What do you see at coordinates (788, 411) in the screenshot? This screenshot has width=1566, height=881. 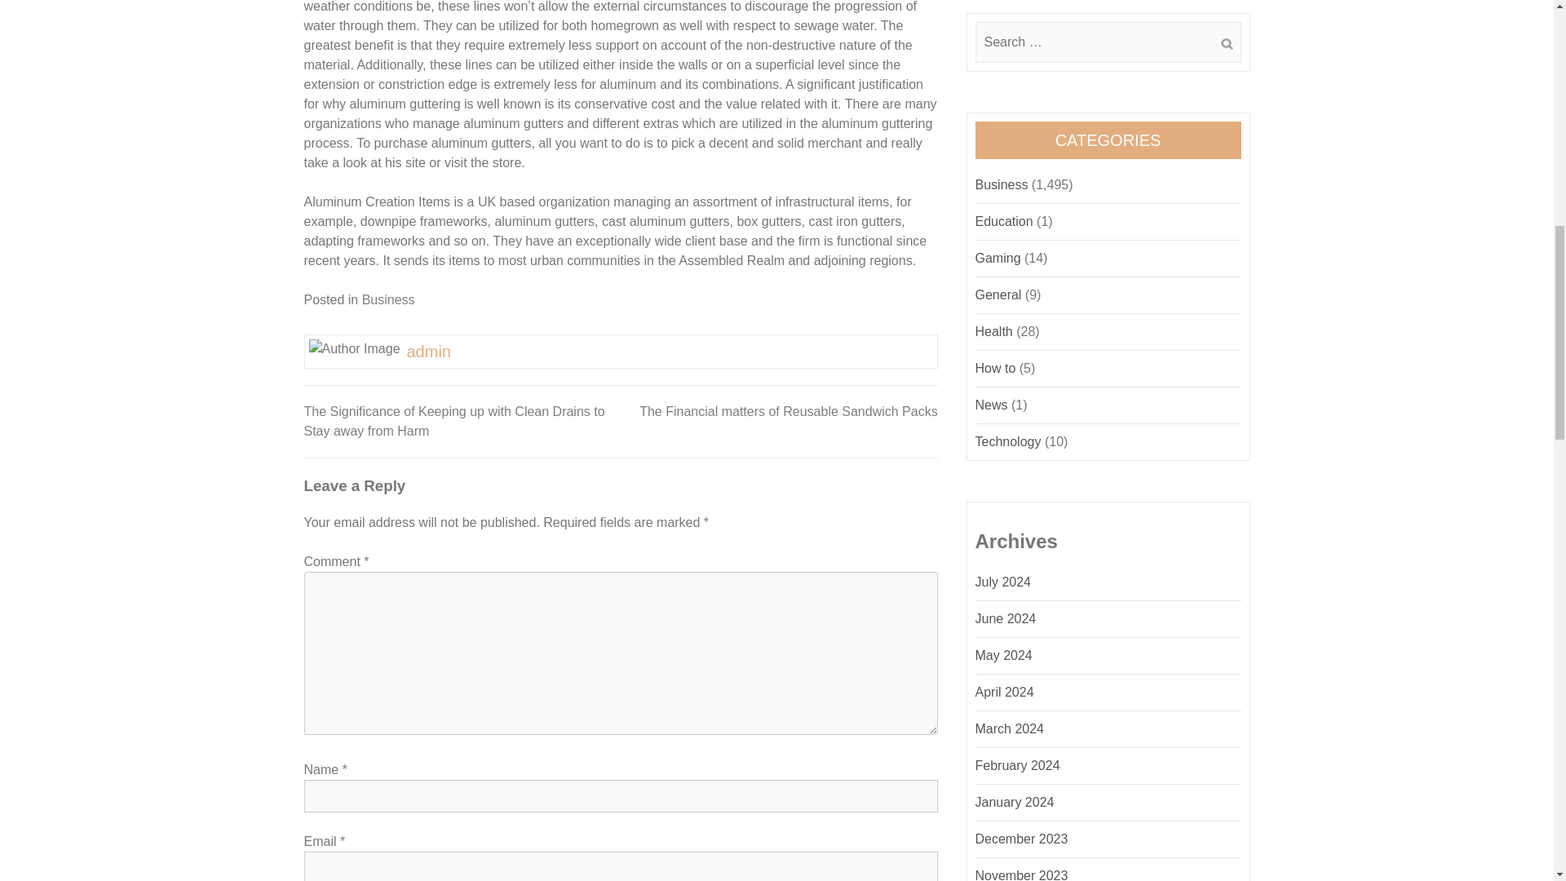 I see `The Financial matters of Reusable Sandwich Packs` at bounding box center [788, 411].